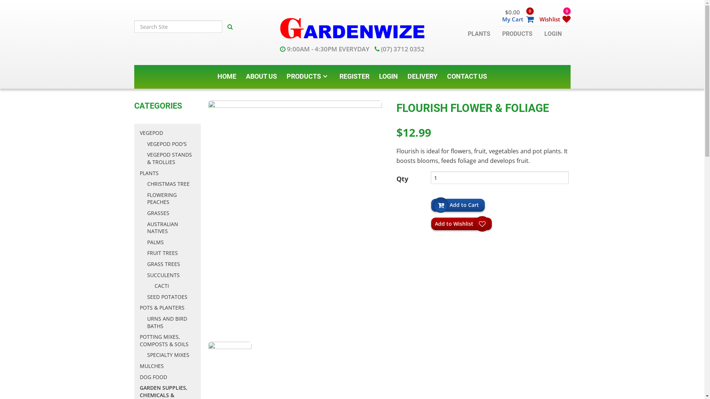 This screenshot has height=399, width=710. I want to click on Gardenwize Nursery, so click(352, 27).